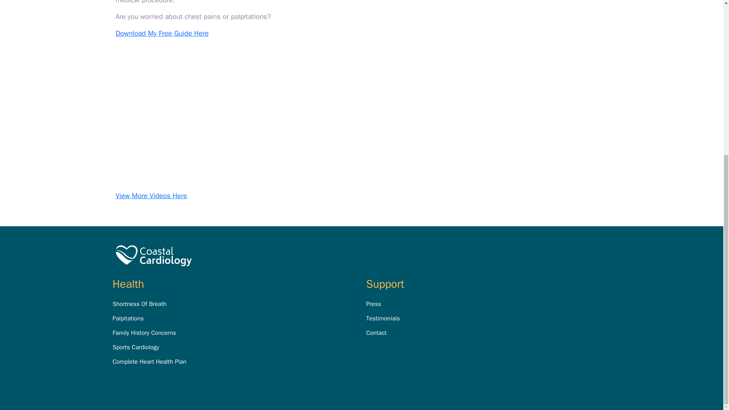 This screenshot has height=410, width=729. I want to click on View More Videos Here, so click(151, 196).